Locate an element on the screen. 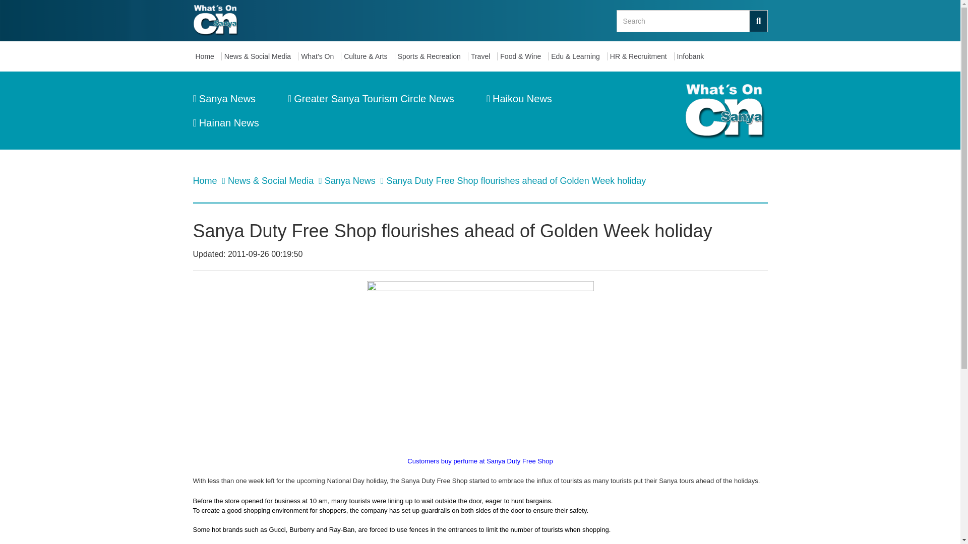 This screenshot has height=544, width=968. Travel is located at coordinates (483, 56).